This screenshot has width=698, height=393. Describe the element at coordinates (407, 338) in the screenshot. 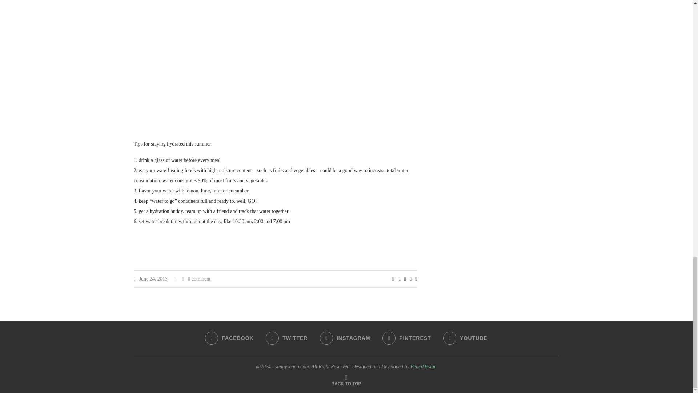

I see `PINTEREST` at that location.